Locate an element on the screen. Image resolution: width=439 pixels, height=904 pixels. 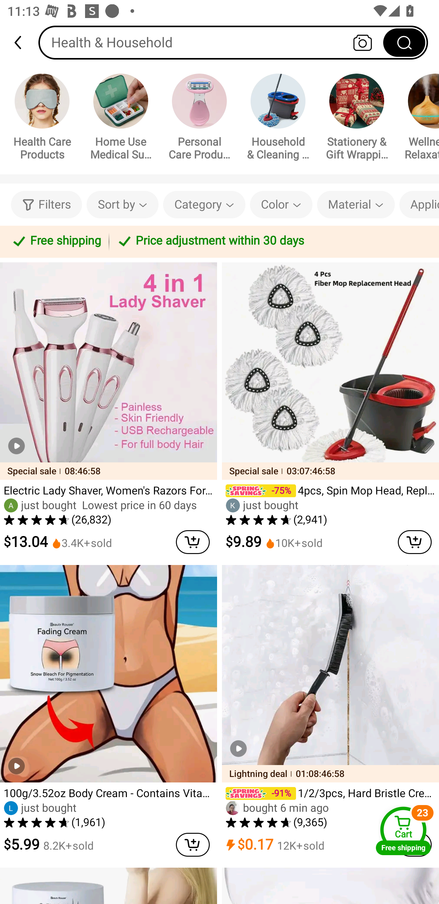
Sort by is located at coordinates (122, 205).